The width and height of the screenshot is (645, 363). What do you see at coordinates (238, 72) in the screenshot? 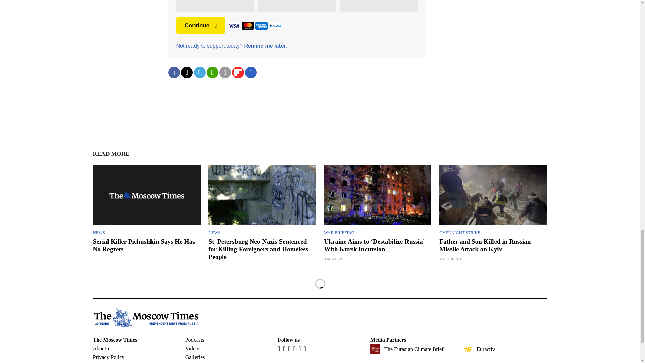
I see `Share on Flipboard` at bounding box center [238, 72].